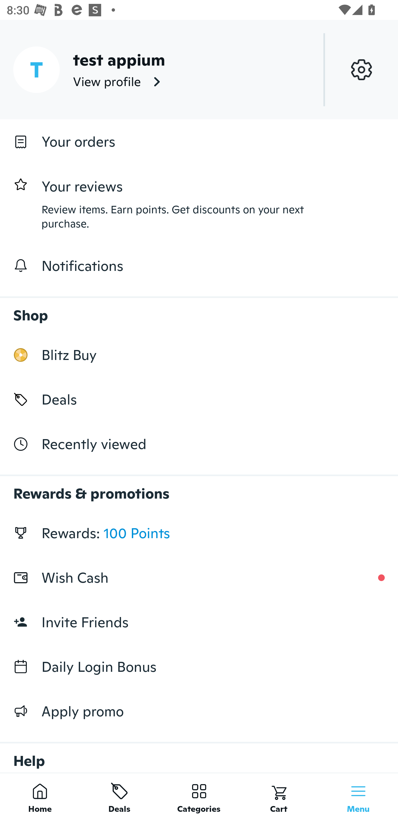 Image resolution: width=398 pixels, height=819 pixels. I want to click on Rewards: 100 Points, so click(199, 533).